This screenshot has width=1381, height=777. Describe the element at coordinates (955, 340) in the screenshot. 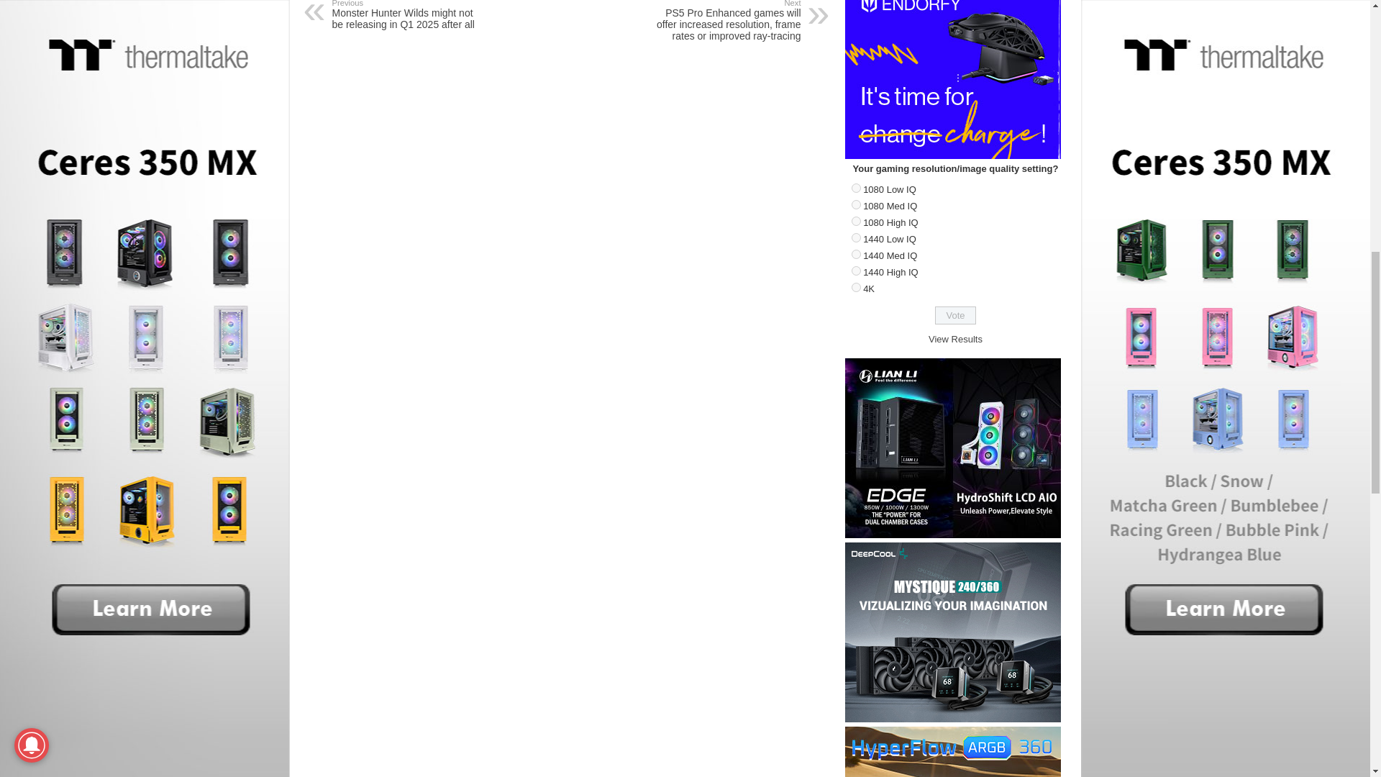

I see `View Results Of This Poll` at that location.